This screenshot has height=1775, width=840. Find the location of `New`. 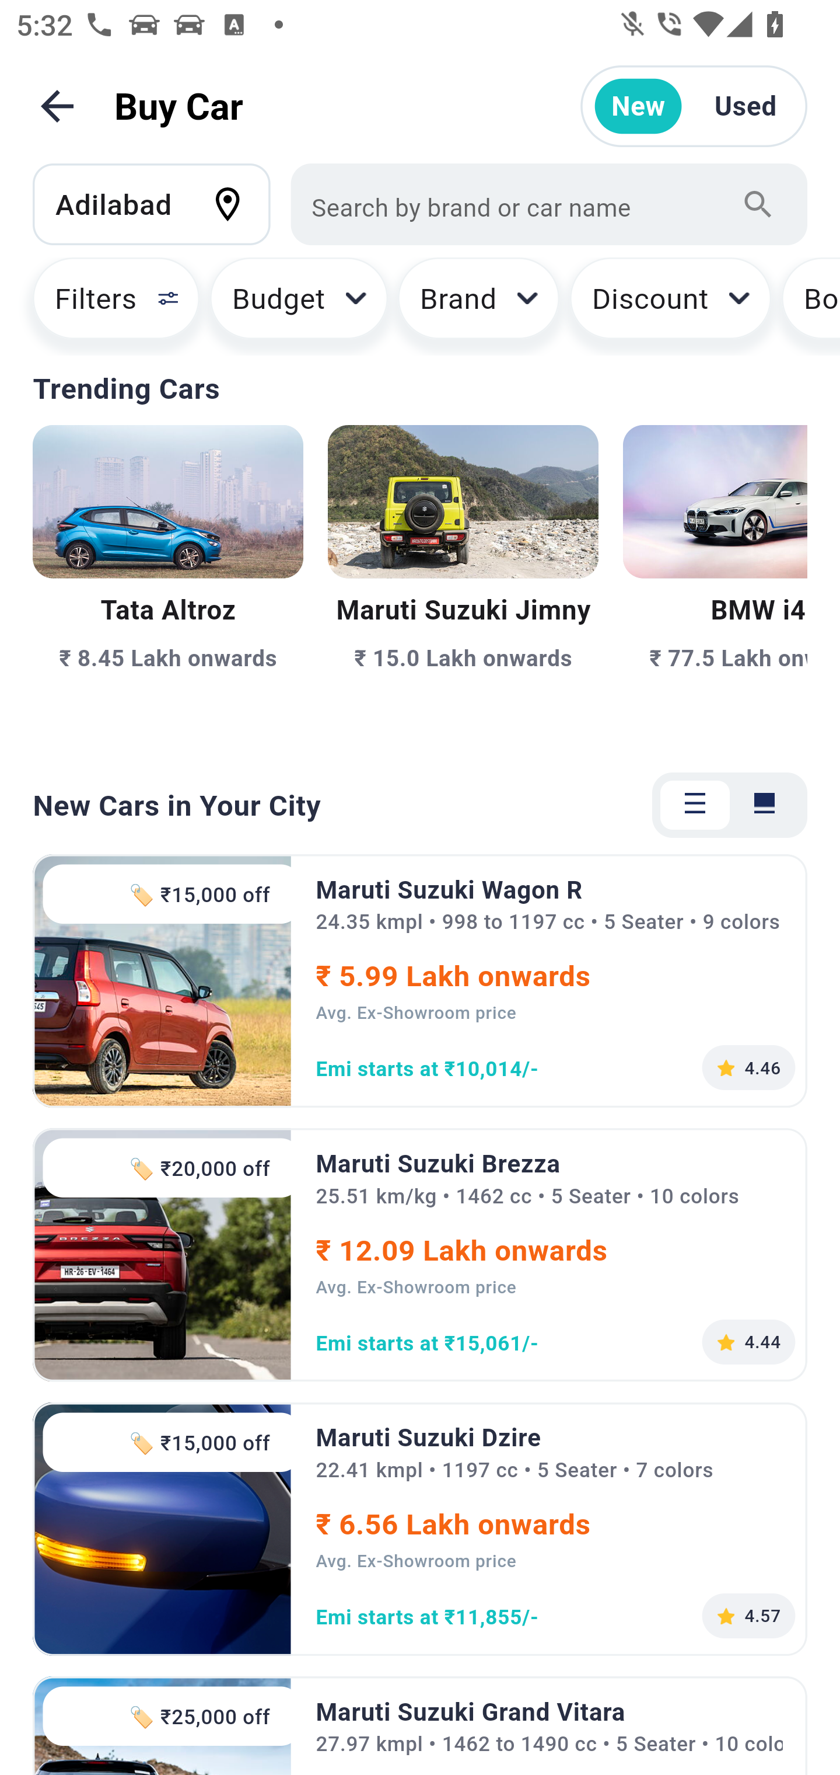

New is located at coordinates (638, 106).